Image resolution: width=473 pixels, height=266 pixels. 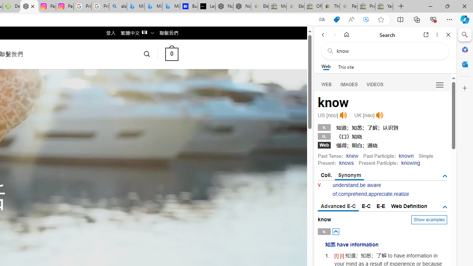 What do you see at coordinates (327, 175) in the screenshot?
I see `Coll.` at bounding box center [327, 175].